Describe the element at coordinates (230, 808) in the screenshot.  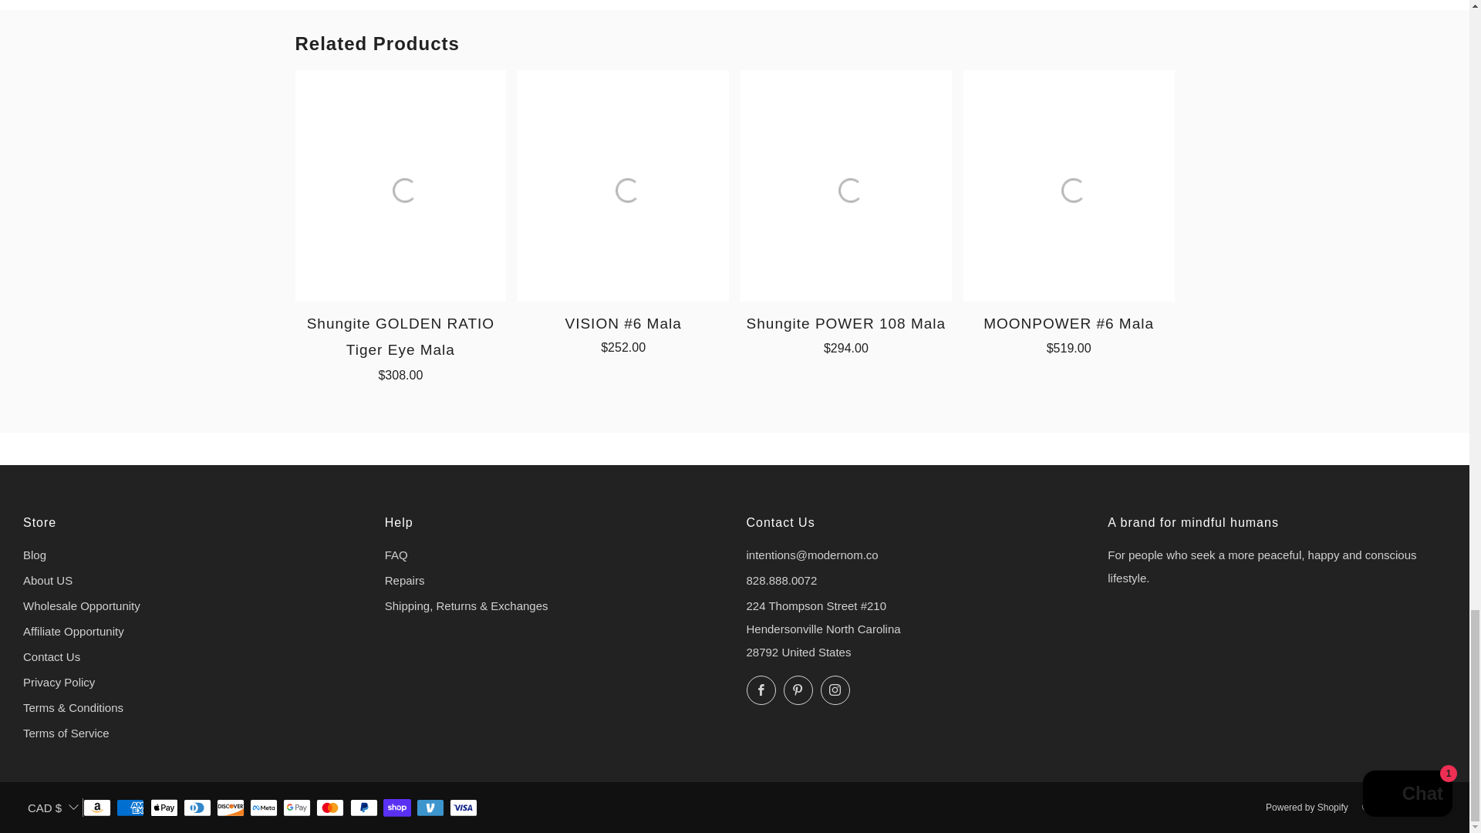
I see `Discover` at that location.